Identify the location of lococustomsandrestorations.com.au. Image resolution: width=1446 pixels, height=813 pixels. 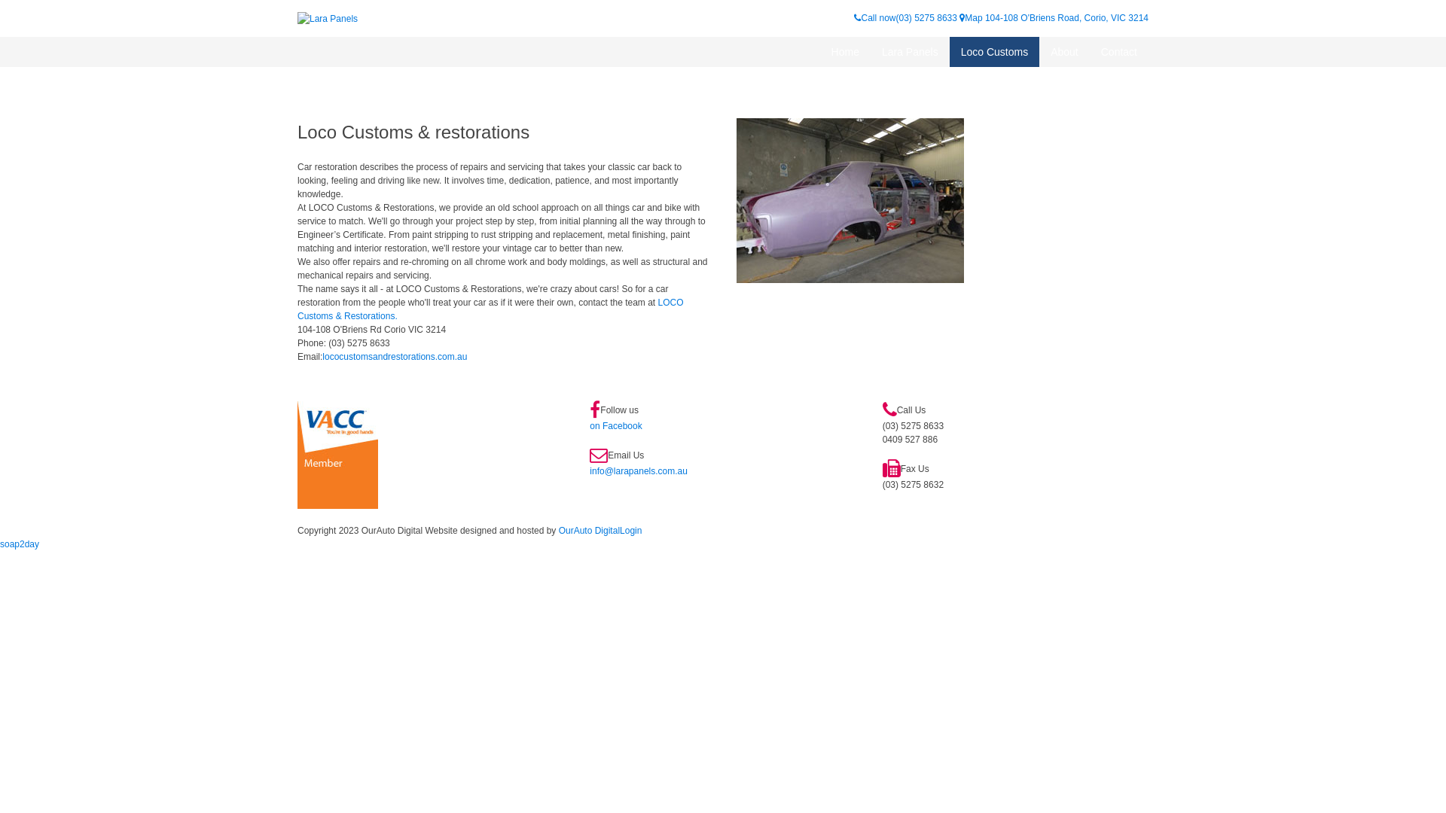
(395, 357).